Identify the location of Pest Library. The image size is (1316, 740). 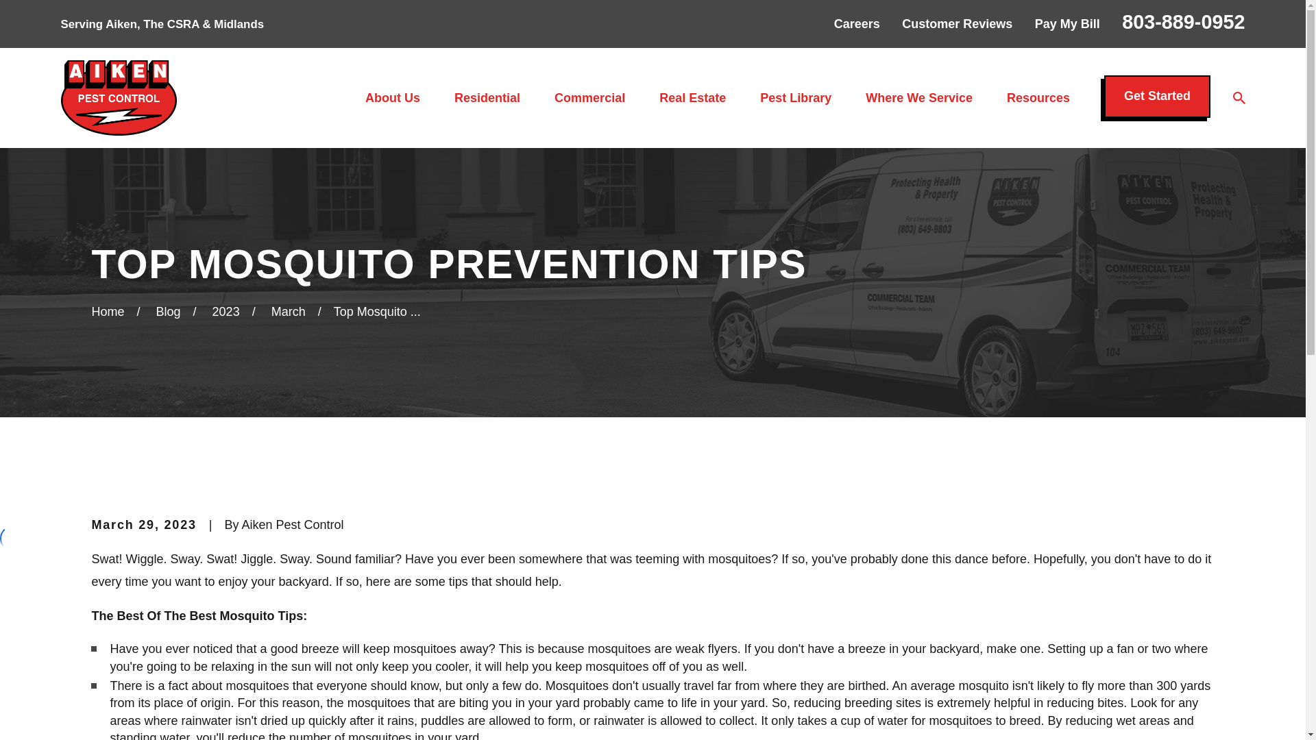
(796, 98).